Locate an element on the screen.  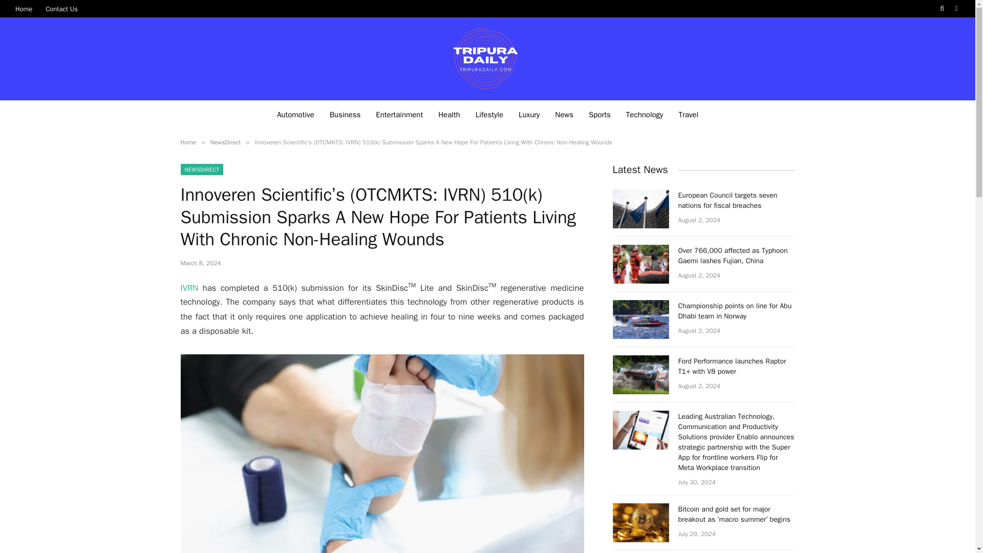
Automotive is located at coordinates (296, 114).